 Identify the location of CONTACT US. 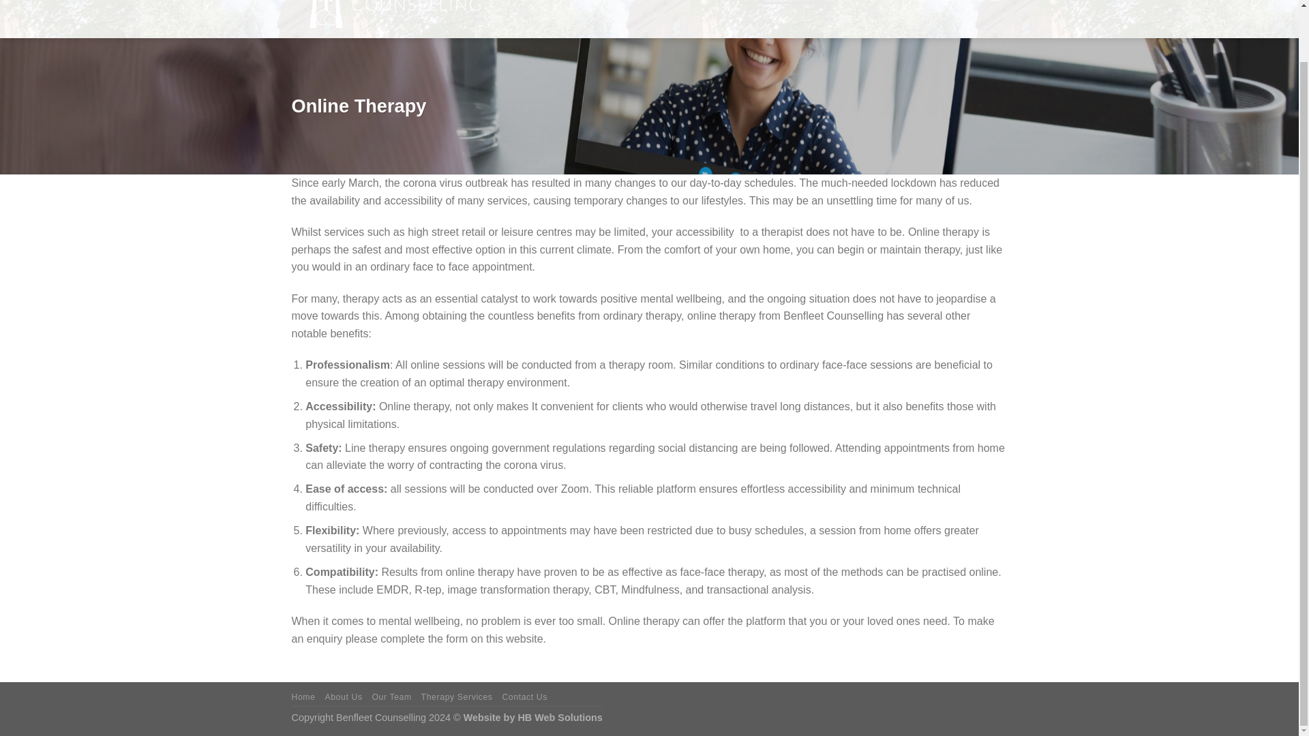
(875, 1).